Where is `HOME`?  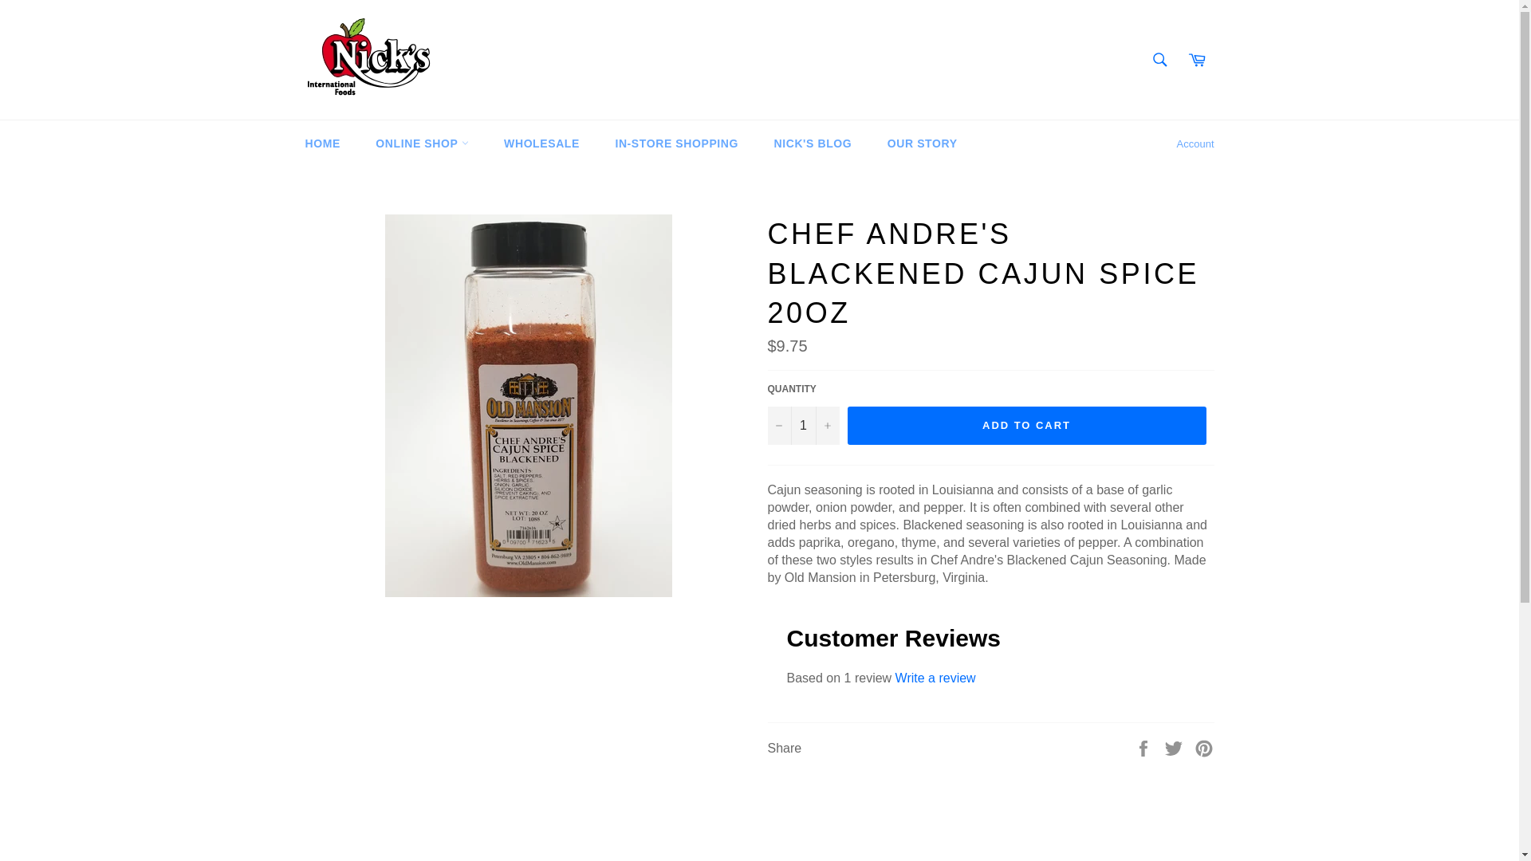 HOME is located at coordinates (322, 143).